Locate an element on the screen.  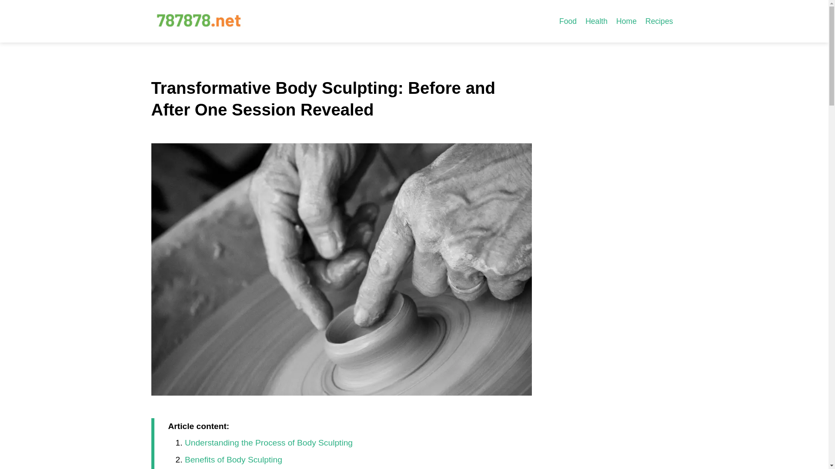
Understanding the Process of Body Sculpting is located at coordinates (268, 443).